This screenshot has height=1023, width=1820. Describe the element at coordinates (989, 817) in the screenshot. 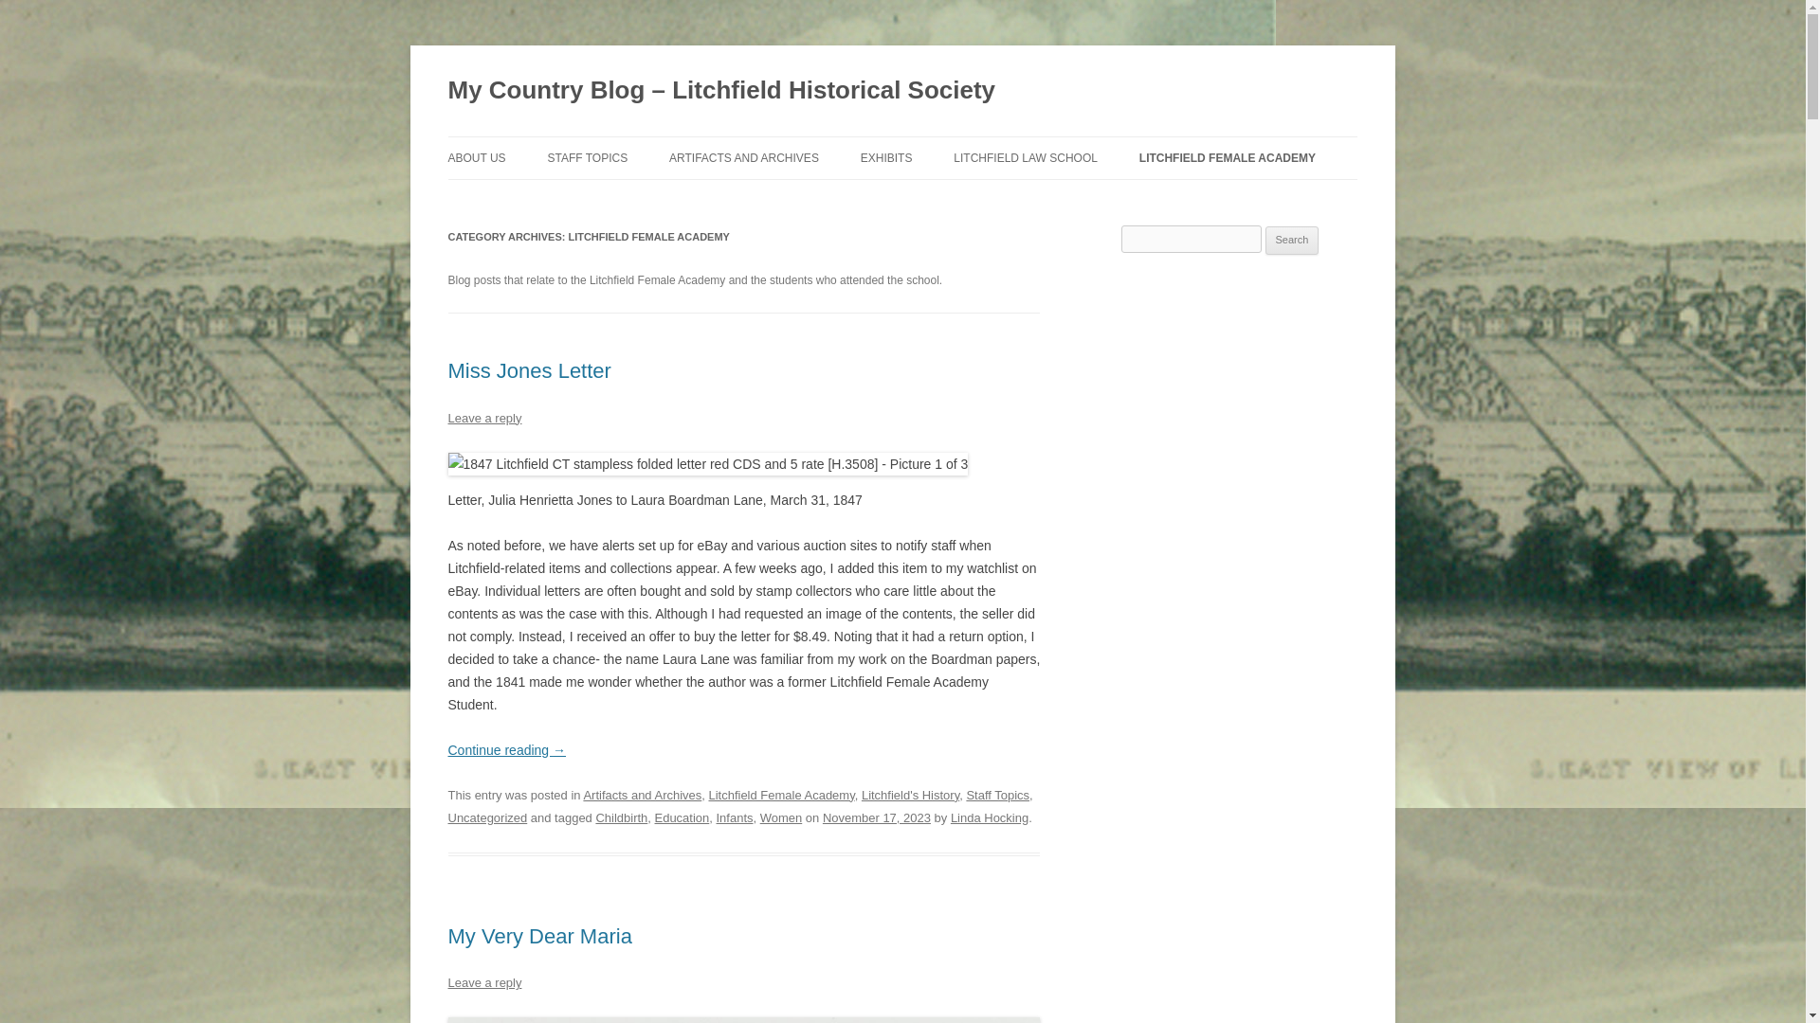

I see `Linda Hocking` at that location.